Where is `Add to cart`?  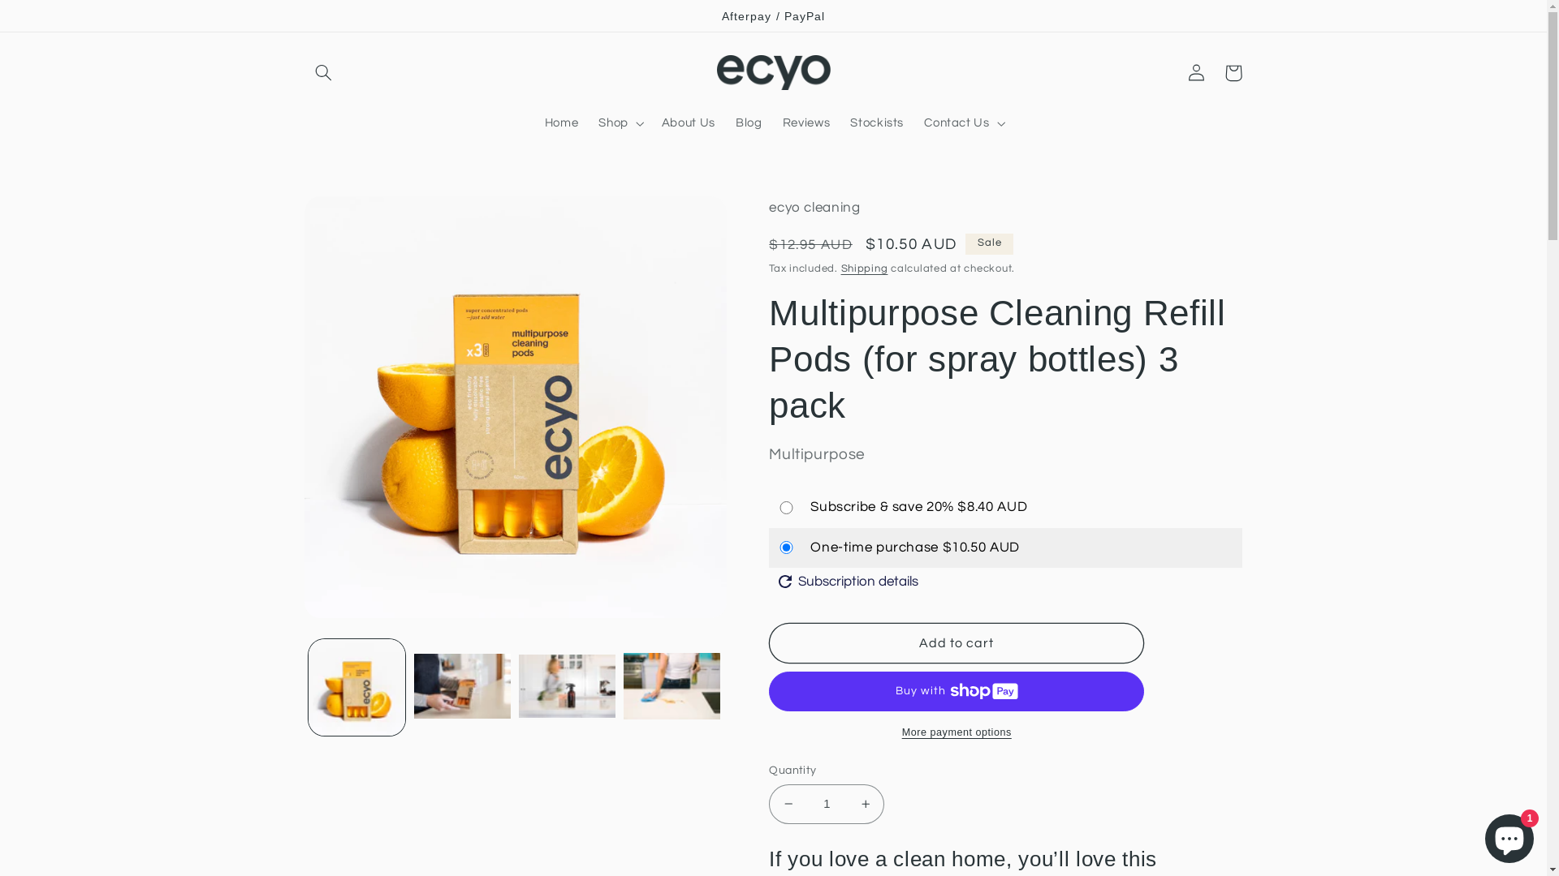
Add to cart is located at coordinates (957, 642).